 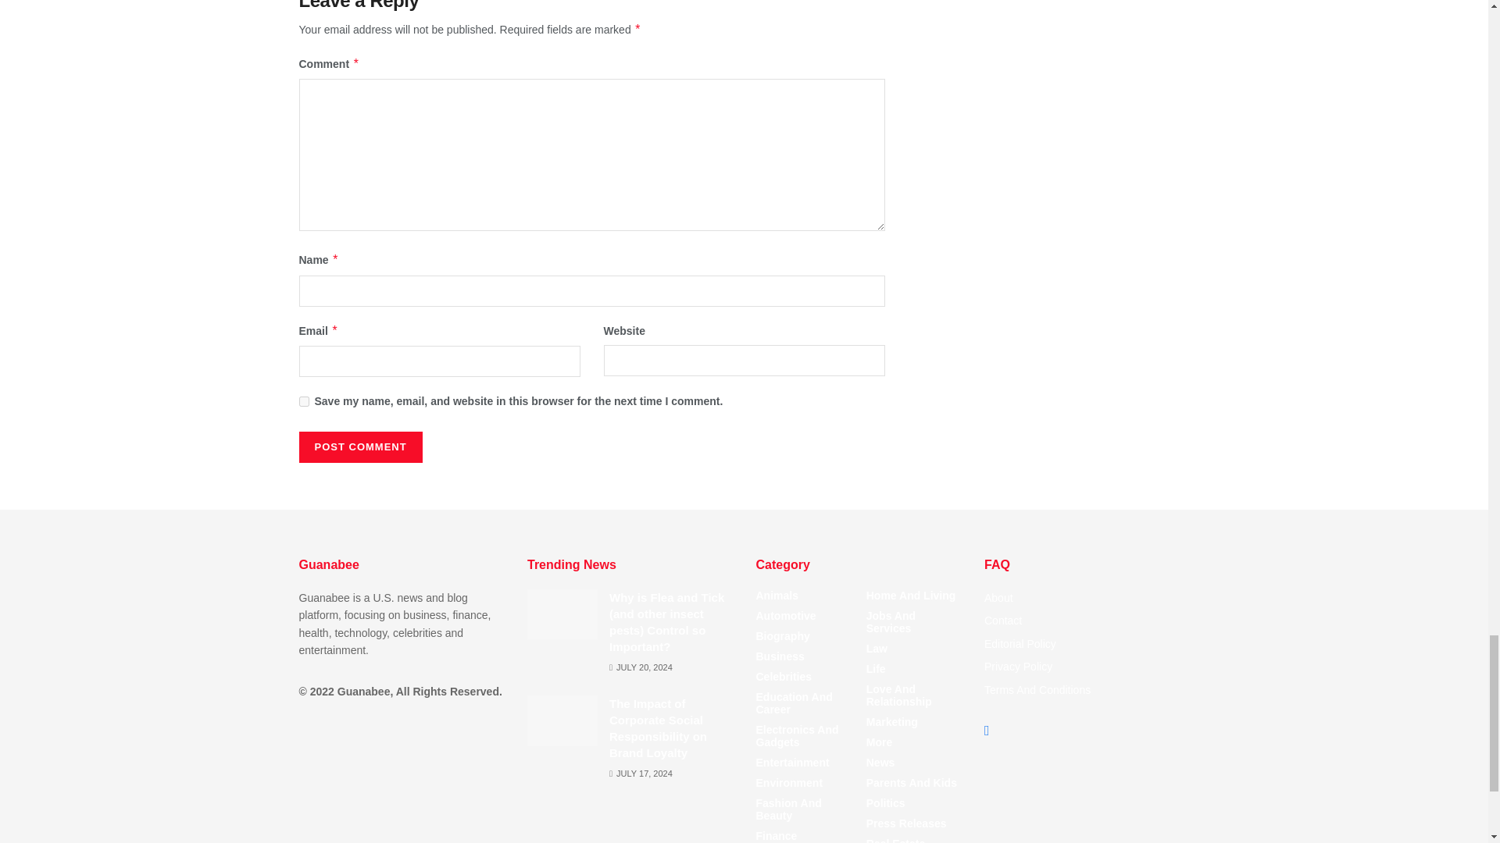 I want to click on yes, so click(x=303, y=401).